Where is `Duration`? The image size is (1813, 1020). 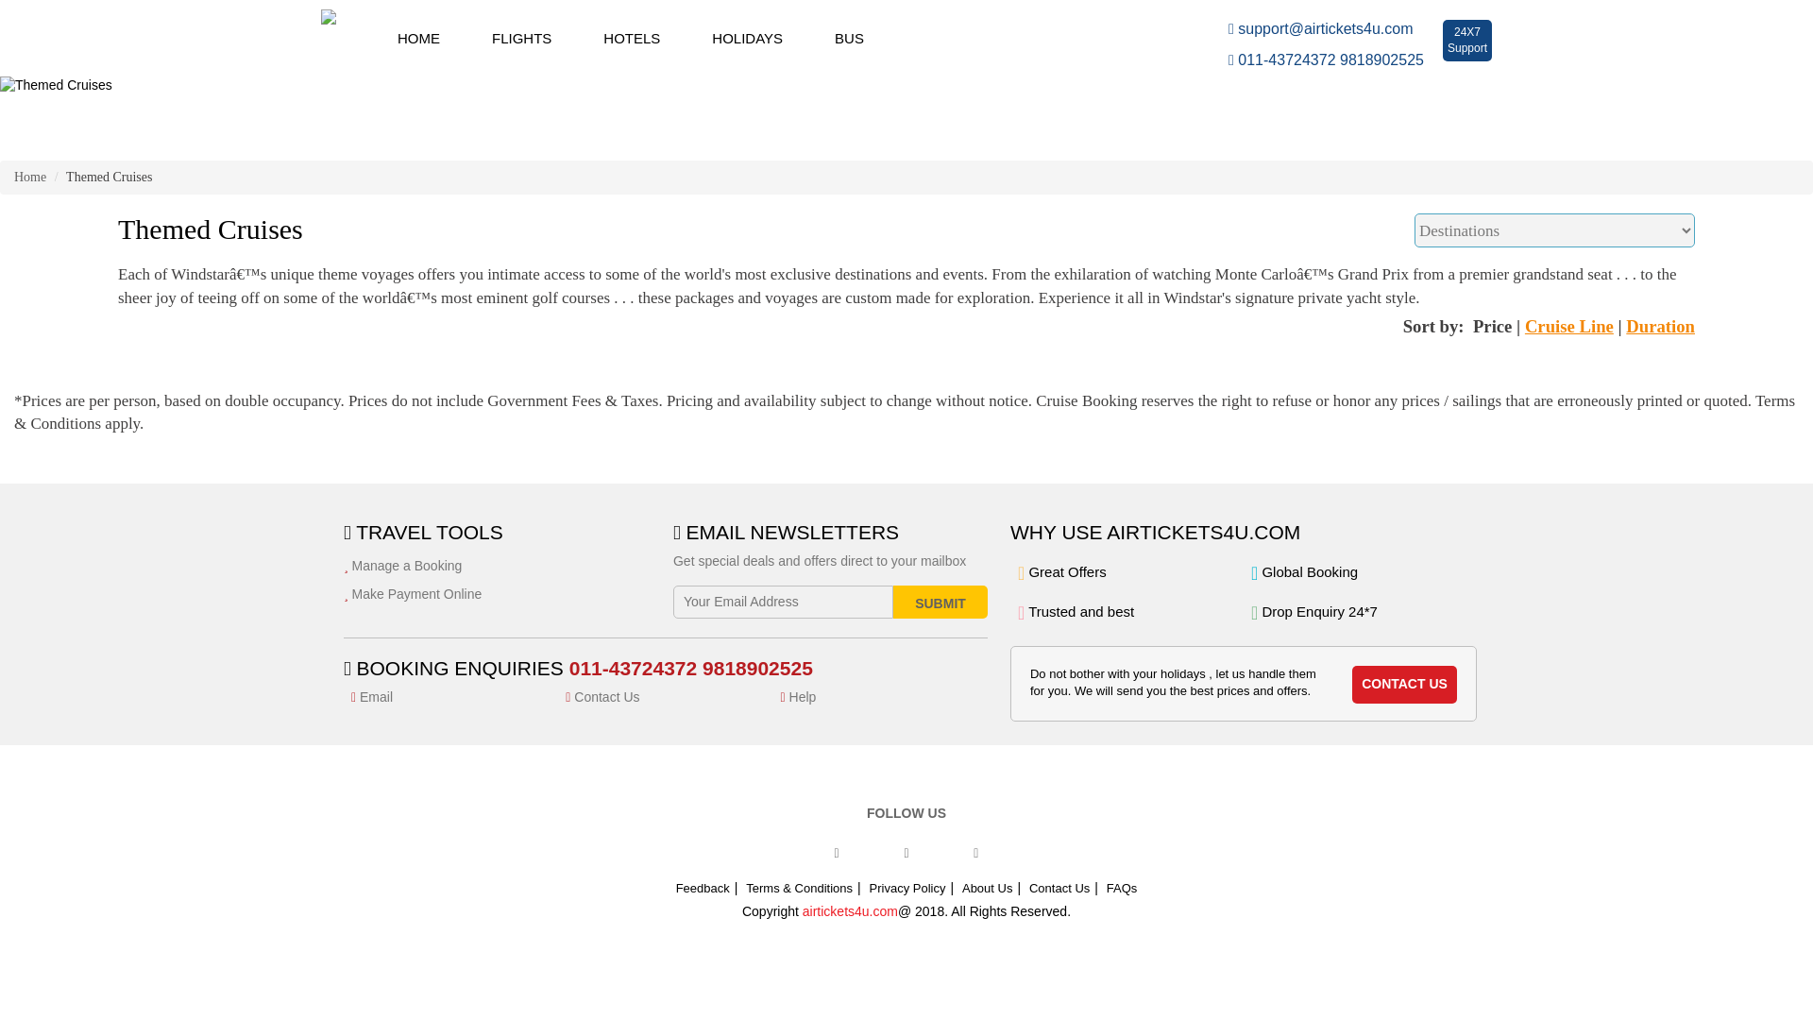
Duration is located at coordinates (1466, 42).